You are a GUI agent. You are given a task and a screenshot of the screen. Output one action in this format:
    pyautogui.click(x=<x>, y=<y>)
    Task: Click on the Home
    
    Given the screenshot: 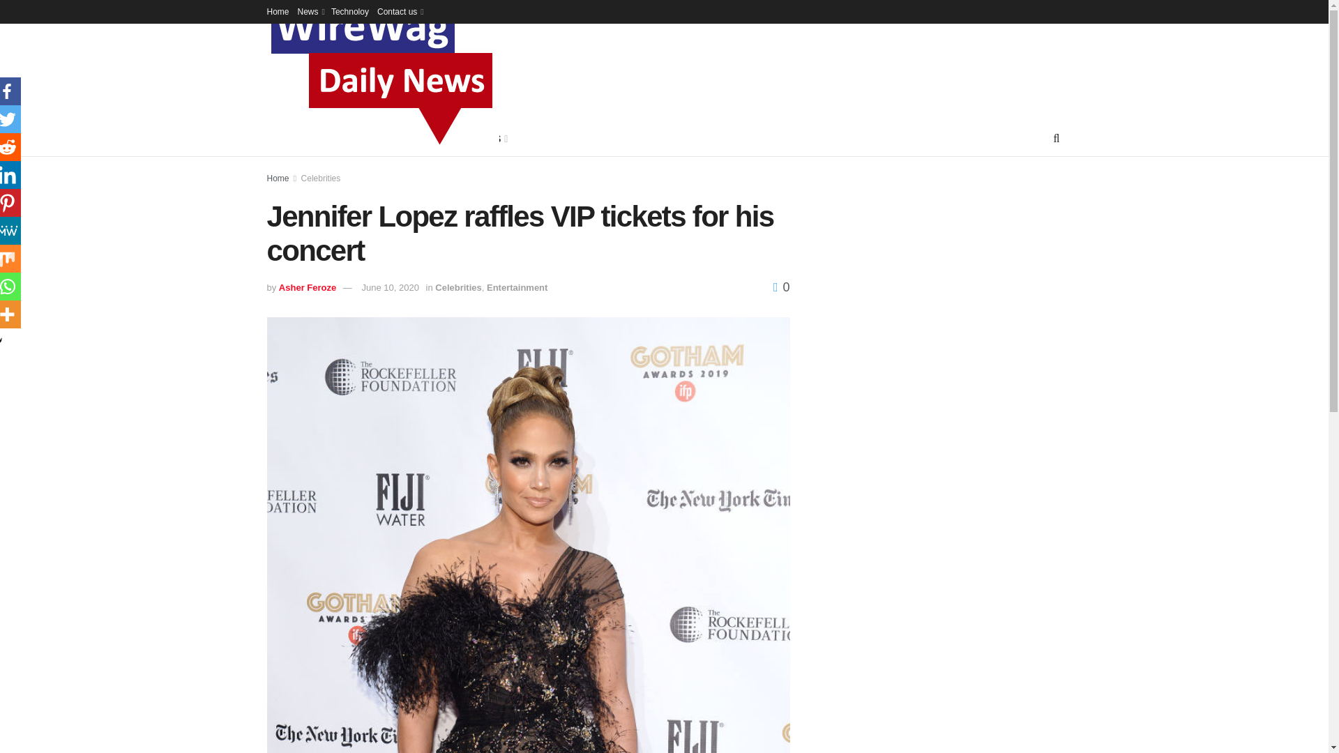 What is the action you would take?
    pyautogui.click(x=278, y=11)
    